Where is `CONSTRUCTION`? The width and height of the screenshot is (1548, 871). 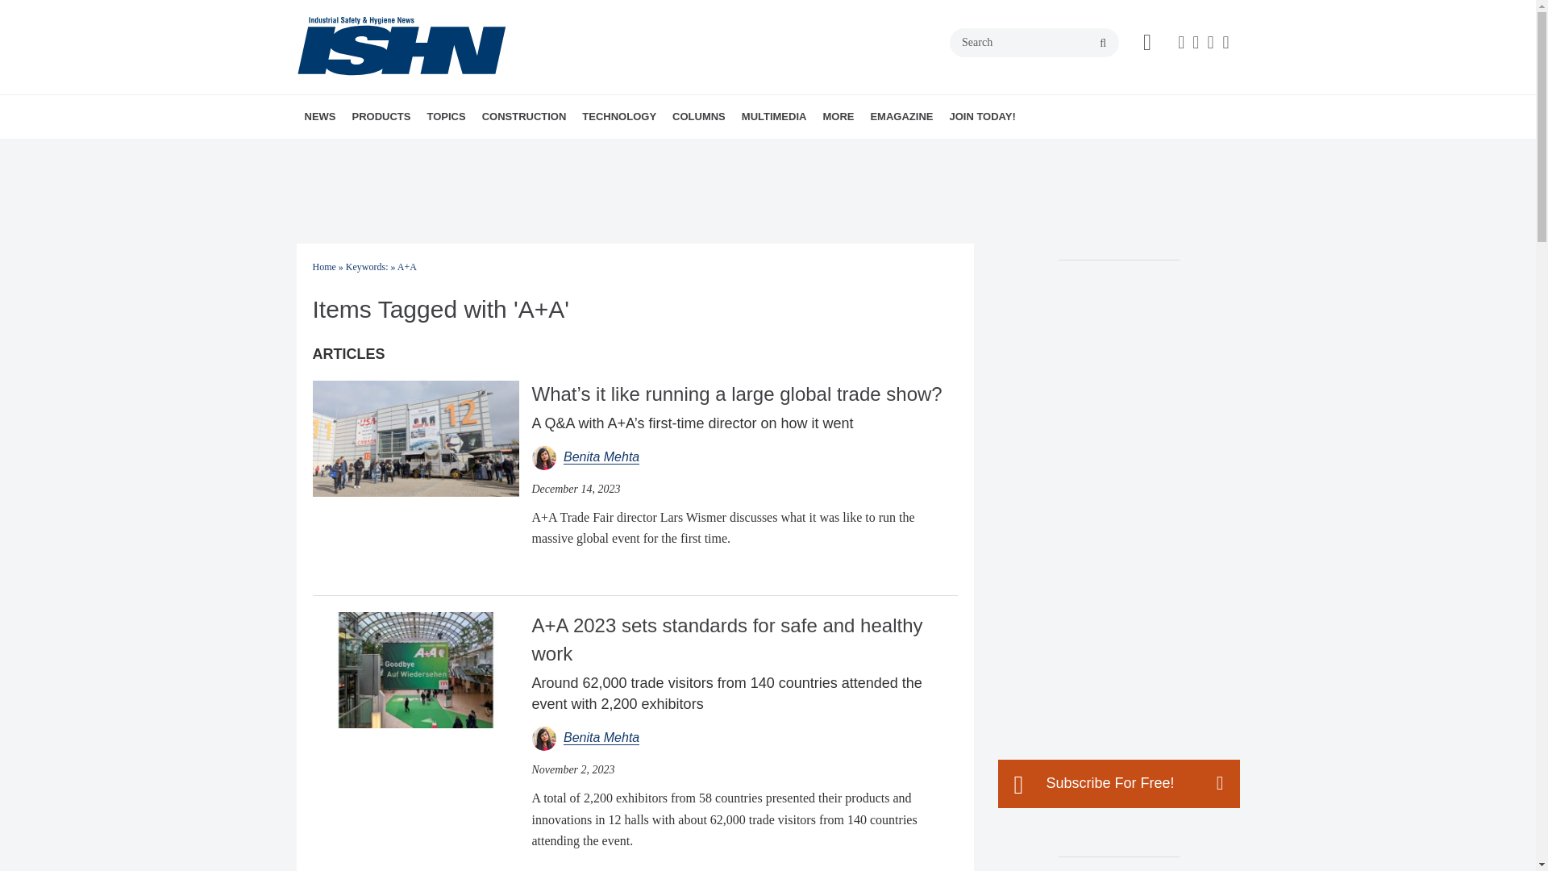
CONSTRUCTION is located at coordinates (524, 116).